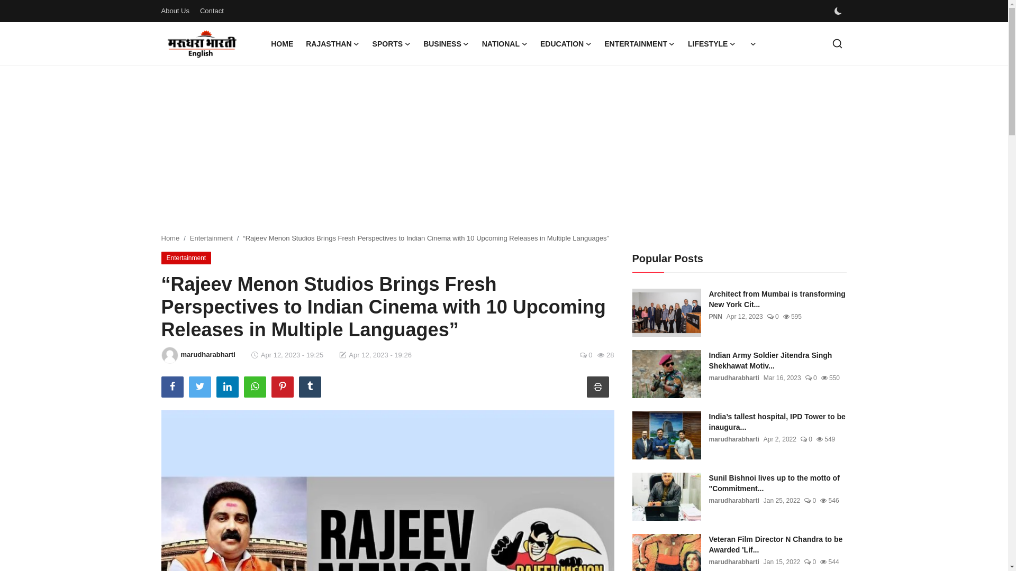 The height and width of the screenshot is (571, 1016). What do you see at coordinates (212, 11) in the screenshot?
I see `Contact` at bounding box center [212, 11].